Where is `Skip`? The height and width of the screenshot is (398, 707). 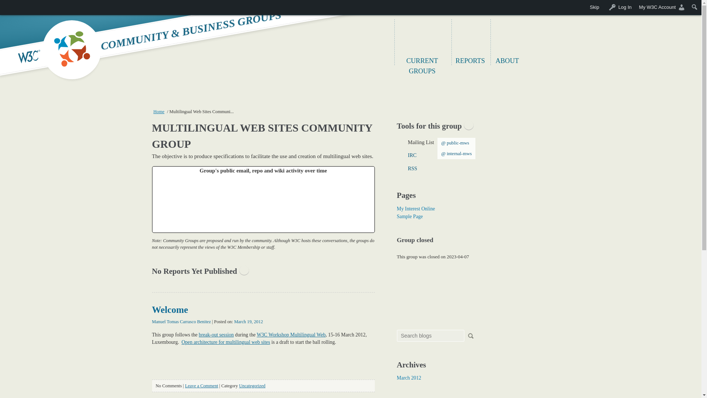
Skip is located at coordinates (594, 7).